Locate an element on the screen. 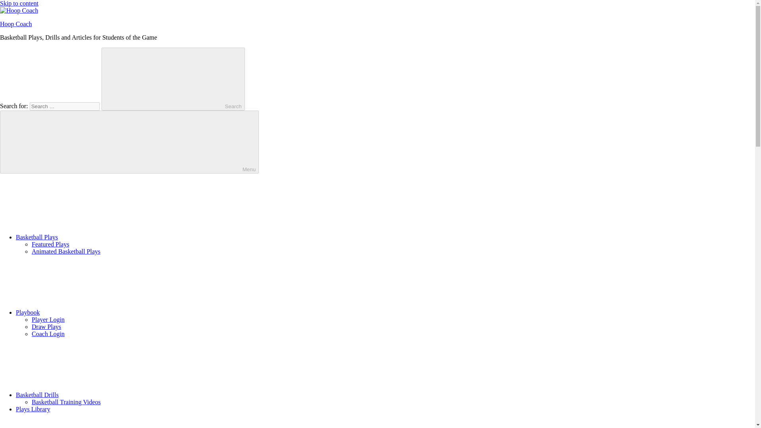 Image resolution: width=761 pixels, height=428 pixels. Draw Plays is located at coordinates (46, 327).